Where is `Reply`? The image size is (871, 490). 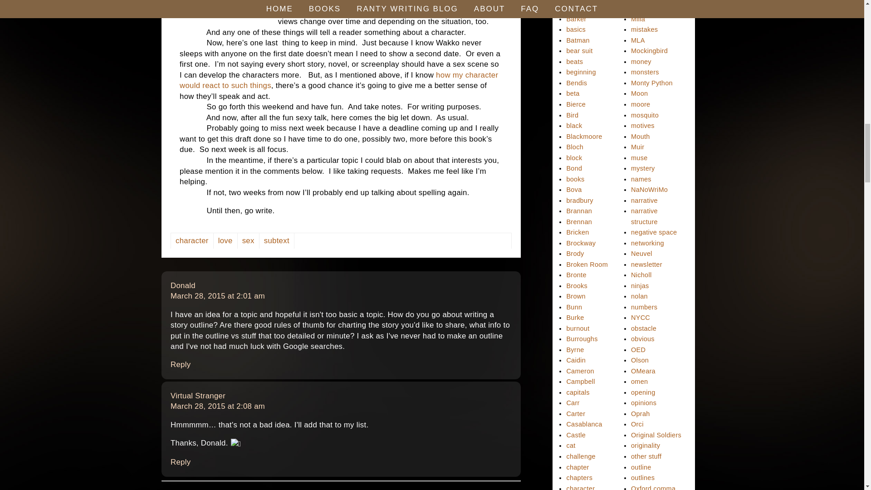 Reply is located at coordinates (181, 462).